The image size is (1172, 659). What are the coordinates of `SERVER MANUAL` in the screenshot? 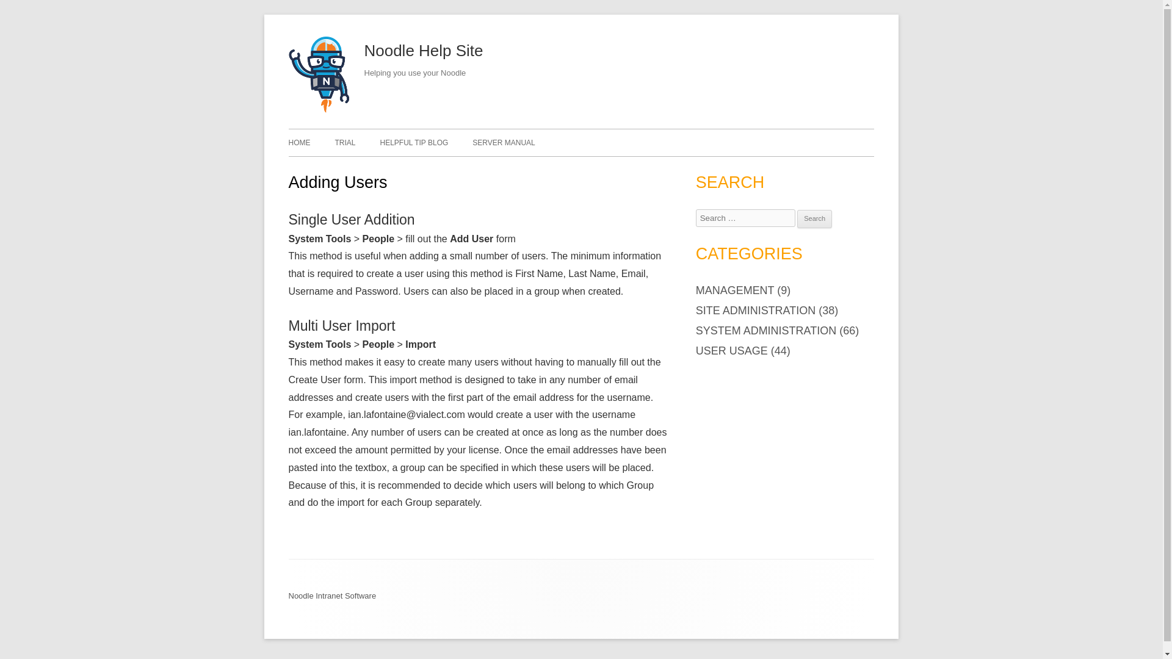 It's located at (503, 142).